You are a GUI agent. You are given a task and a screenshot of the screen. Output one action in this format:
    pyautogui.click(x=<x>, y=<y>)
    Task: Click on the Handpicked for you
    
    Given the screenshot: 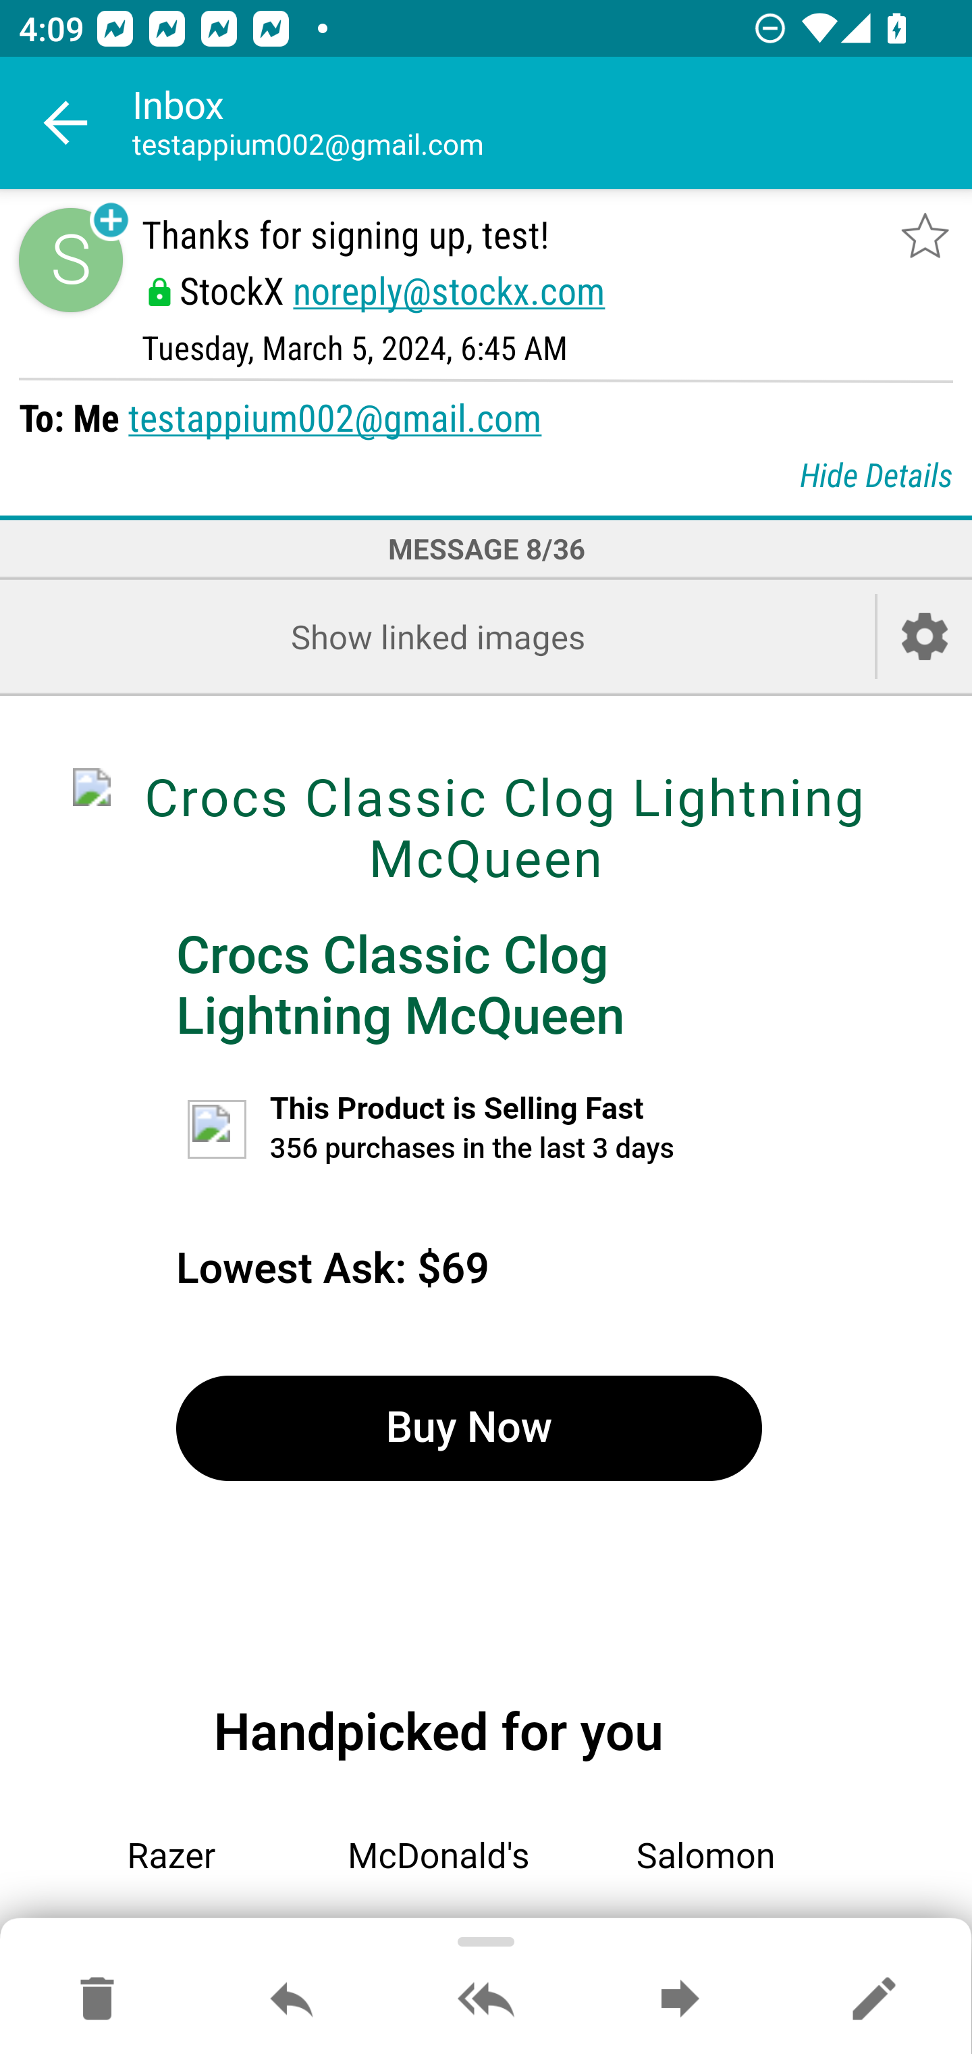 What is the action you would take?
    pyautogui.click(x=438, y=1732)
    